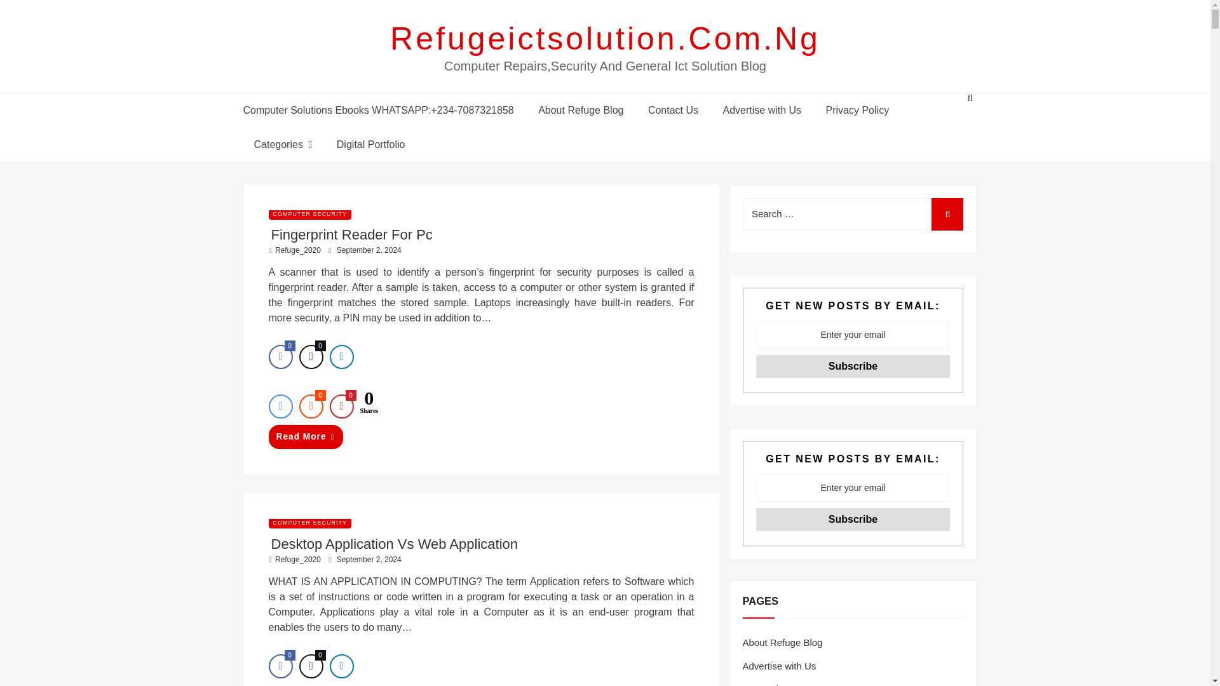 The width and height of the screenshot is (1220, 686). Describe the element at coordinates (309, 522) in the screenshot. I see `COMPUTER SECURITY` at that location.